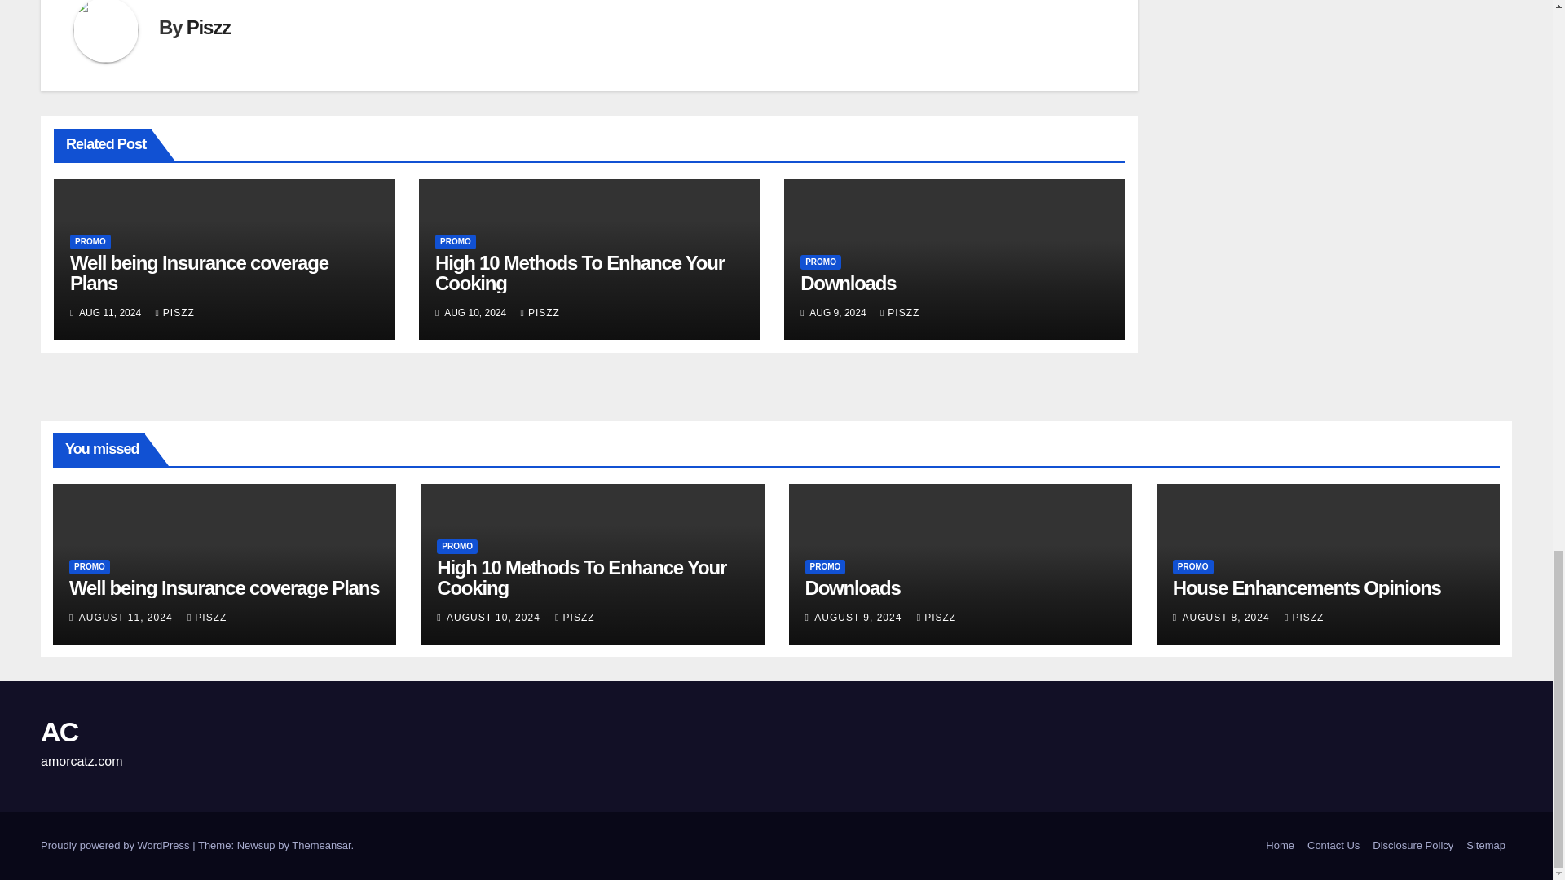 The height and width of the screenshot is (880, 1565). What do you see at coordinates (199, 272) in the screenshot?
I see `Permalink to: Well being Insurance coverage Plans` at bounding box center [199, 272].